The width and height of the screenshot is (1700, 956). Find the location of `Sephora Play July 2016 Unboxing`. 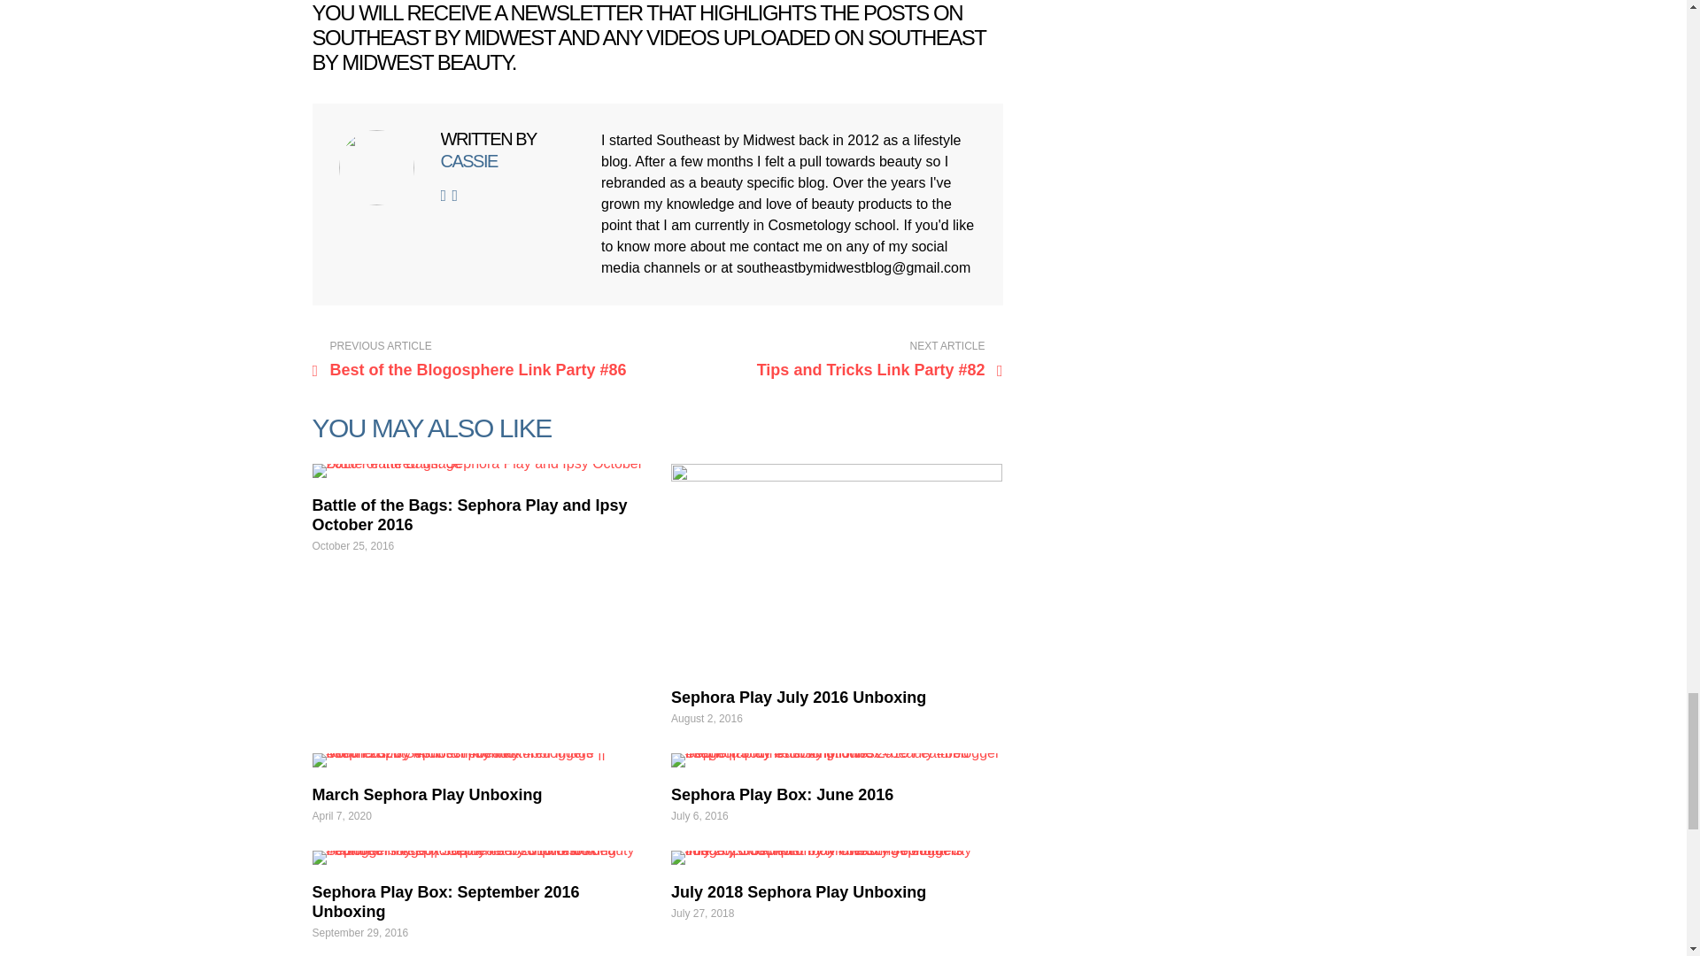

Sephora Play July 2016 Unboxing is located at coordinates (837, 567).